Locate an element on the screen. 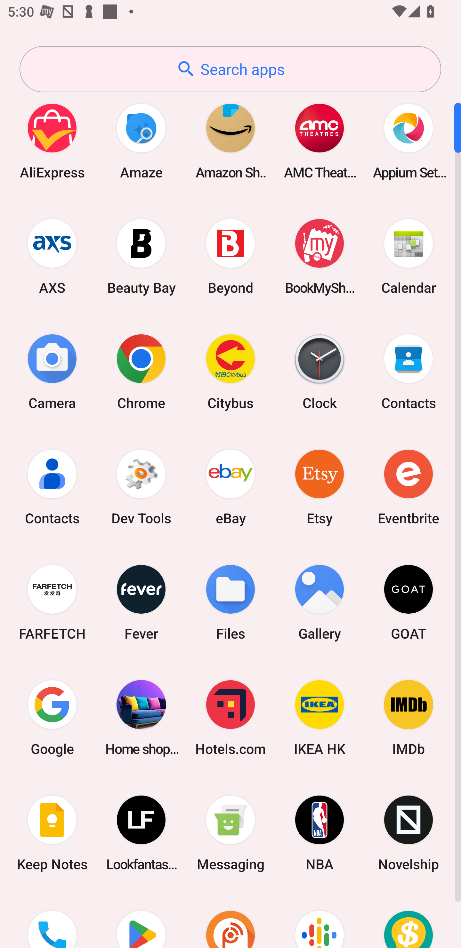 This screenshot has width=461, height=948. Beyond is located at coordinates (230, 256).